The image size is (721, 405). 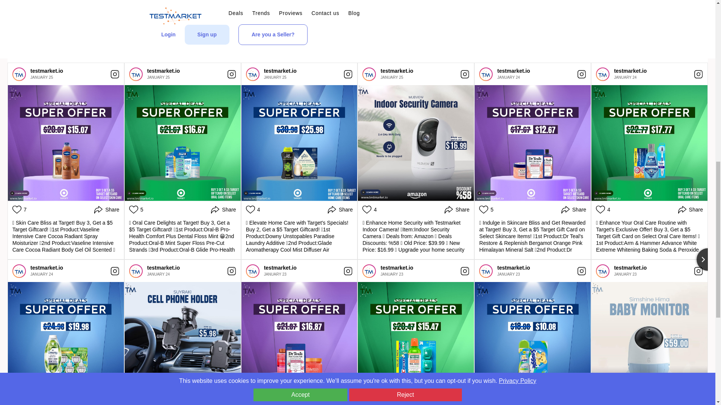 I want to click on testmarket.io, so click(x=602, y=74).